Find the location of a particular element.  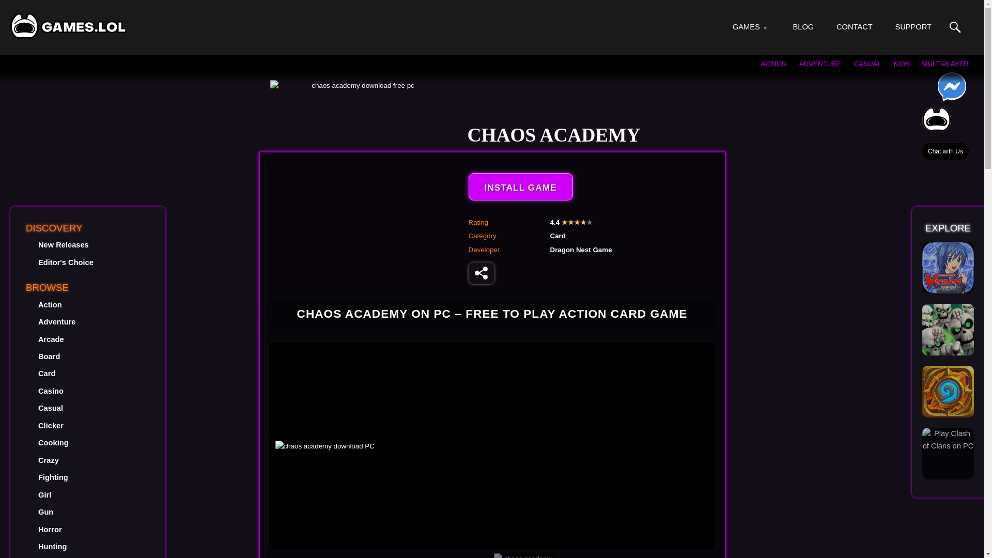

Play Vanguard ZERO on PC is located at coordinates (948, 268).